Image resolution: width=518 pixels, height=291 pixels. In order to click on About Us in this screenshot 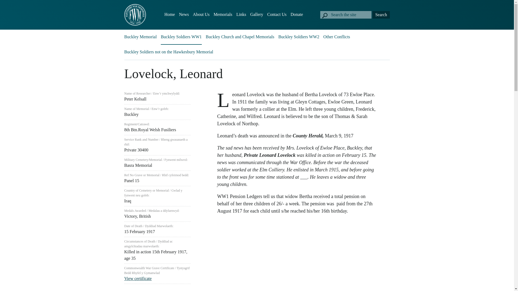, I will do `click(201, 15)`.